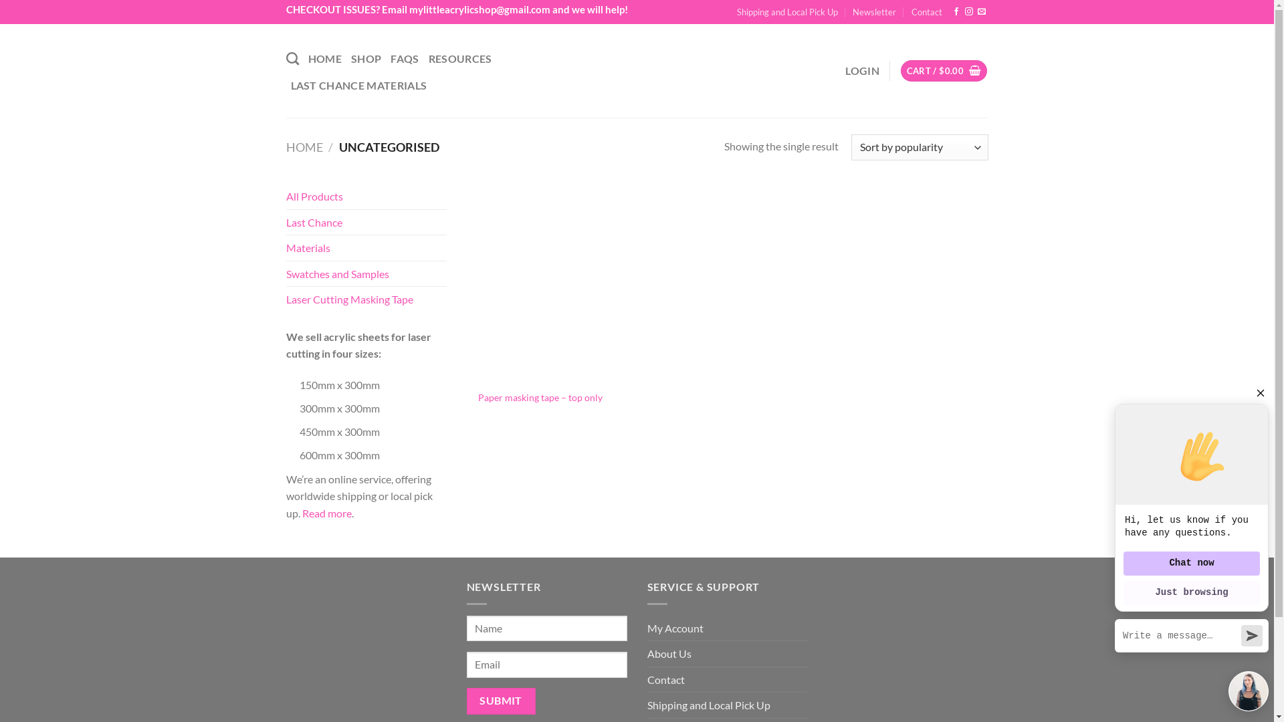 The width and height of the screenshot is (1284, 722). Describe the element at coordinates (460, 59) in the screenshot. I see `RESOURCES` at that location.